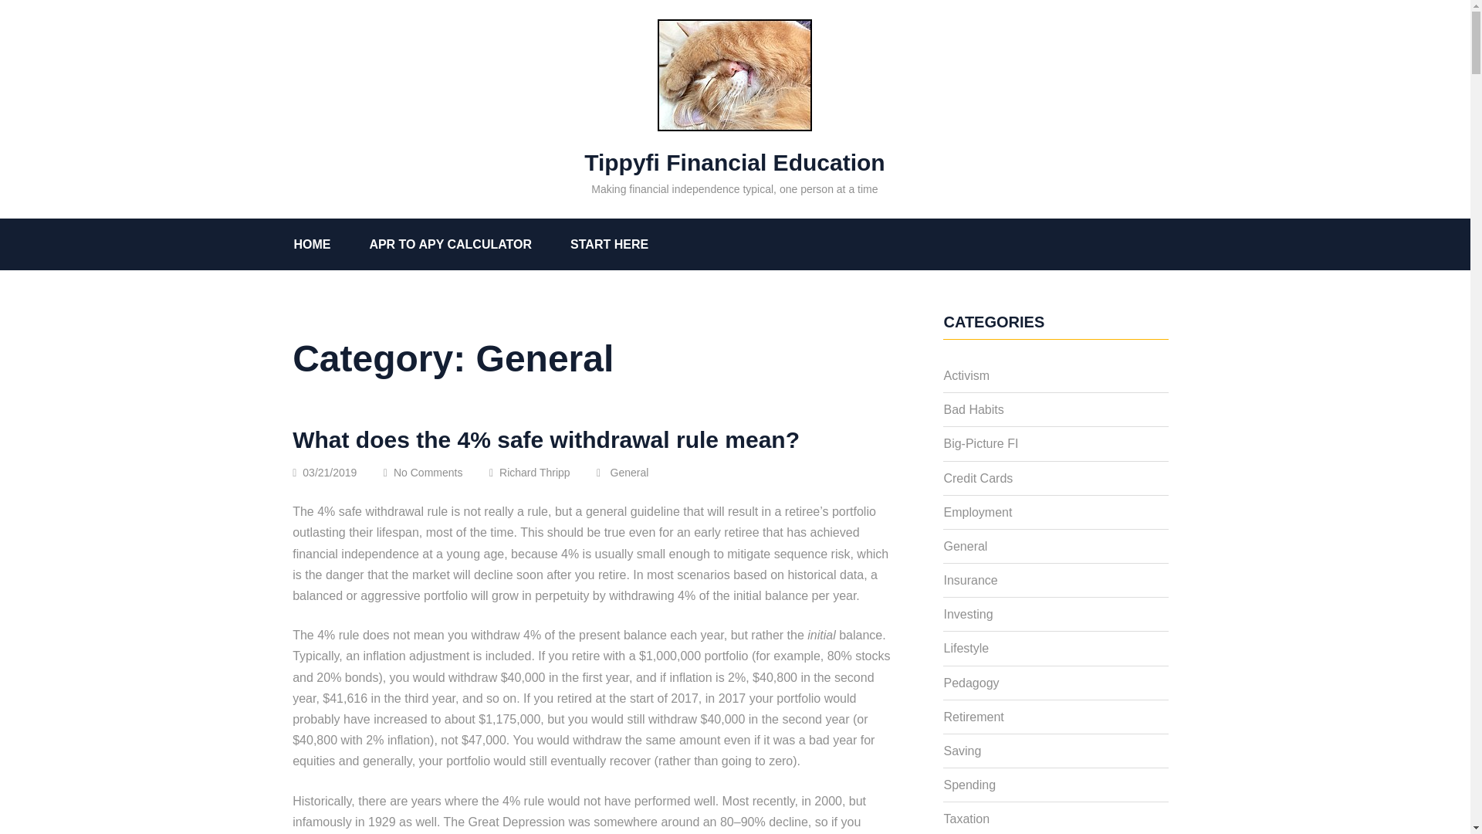 The height and width of the screenshot is (834, 1482). Describe the element at coordinates (440, 472) in the screenshot. I see `No Comments` at that location.